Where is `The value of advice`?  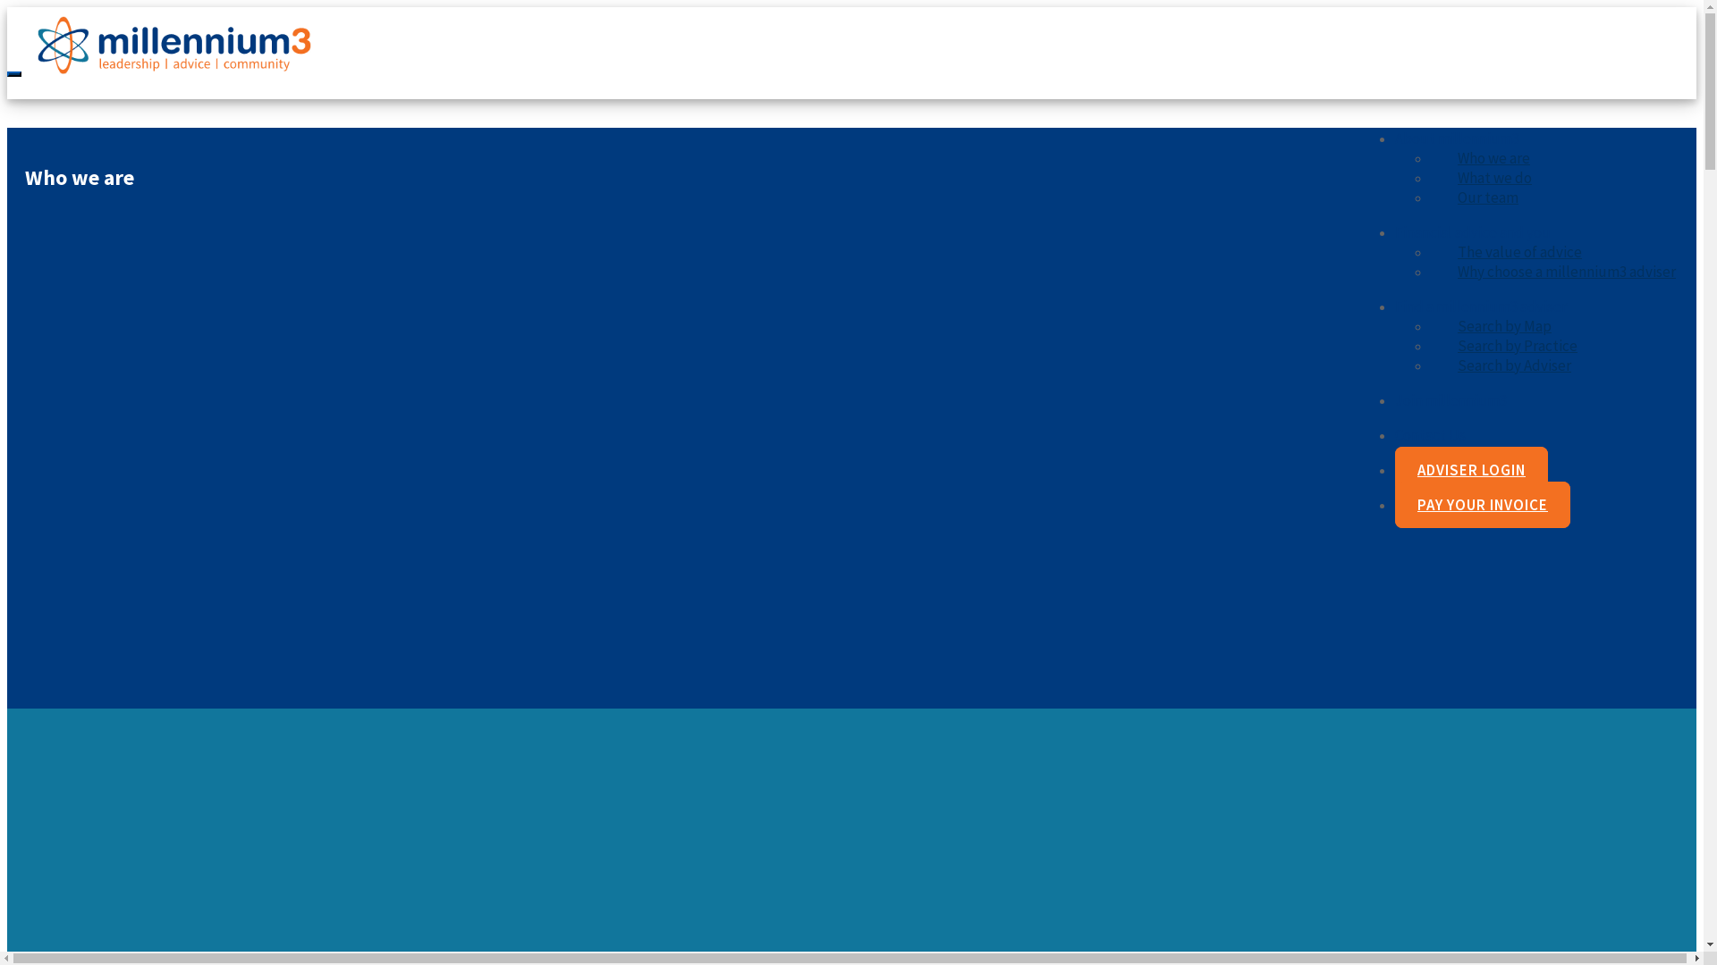
The value of advice is located at coordinates (1520, 252).